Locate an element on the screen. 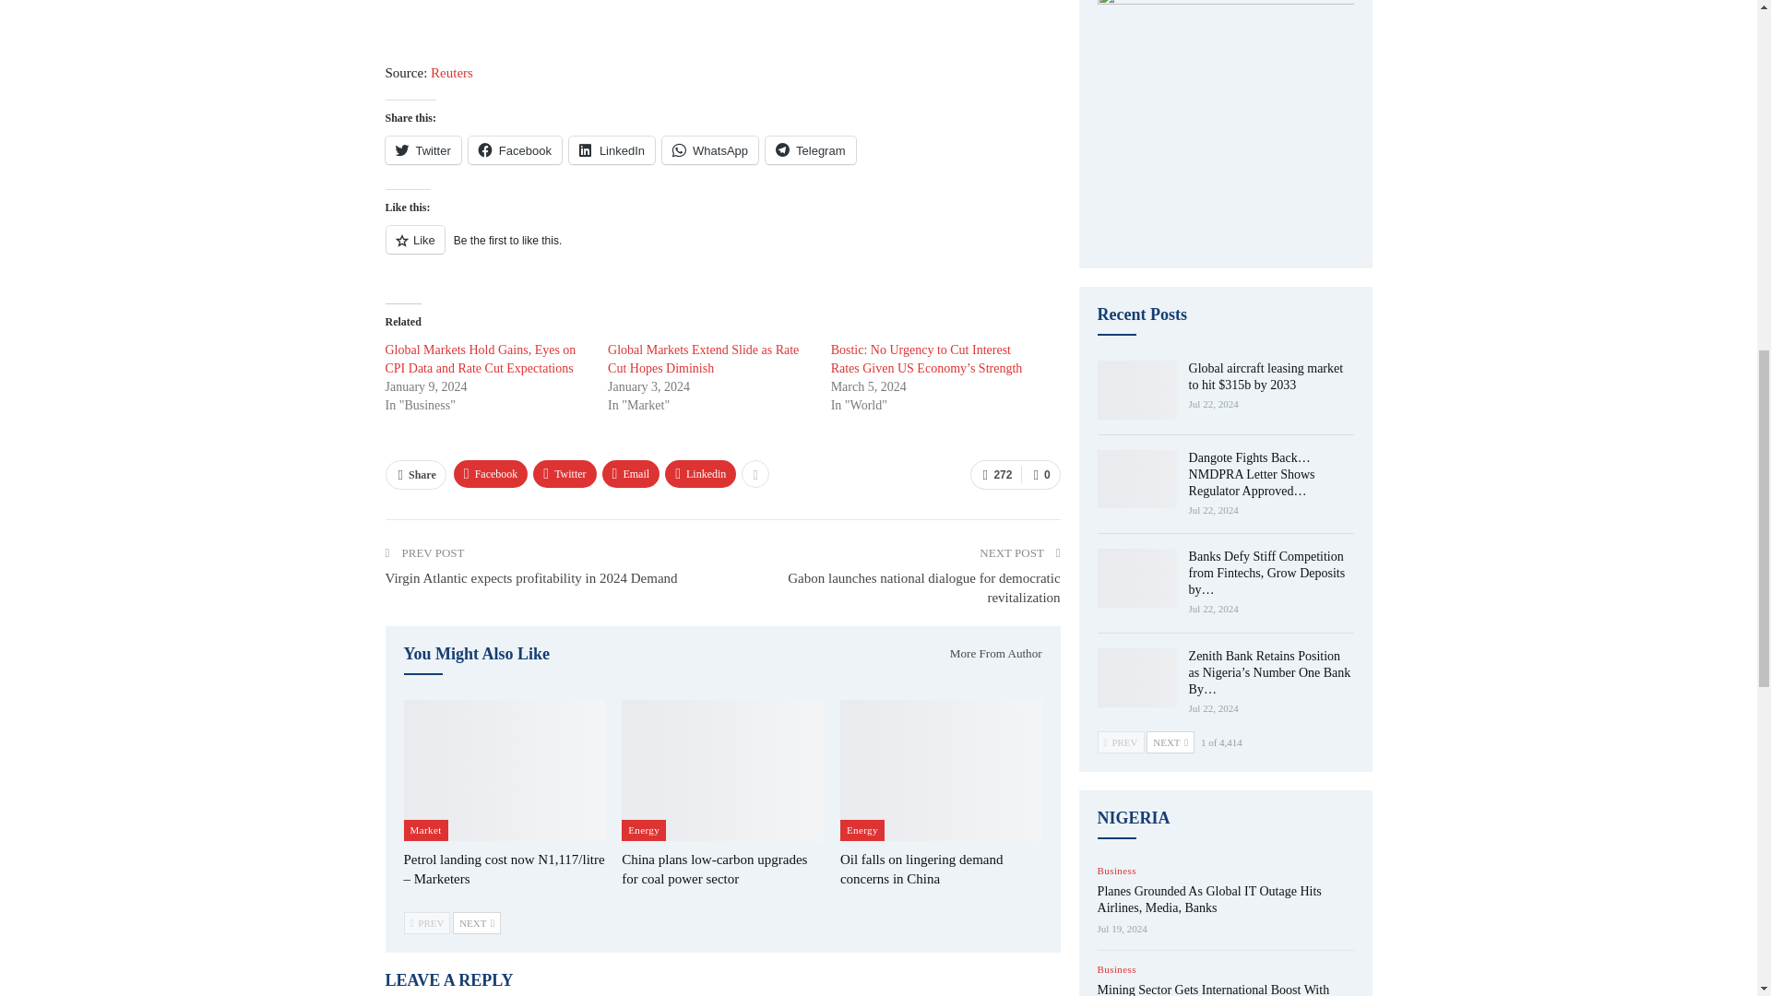  Like or Reblog is located at coordinates (723, 251).